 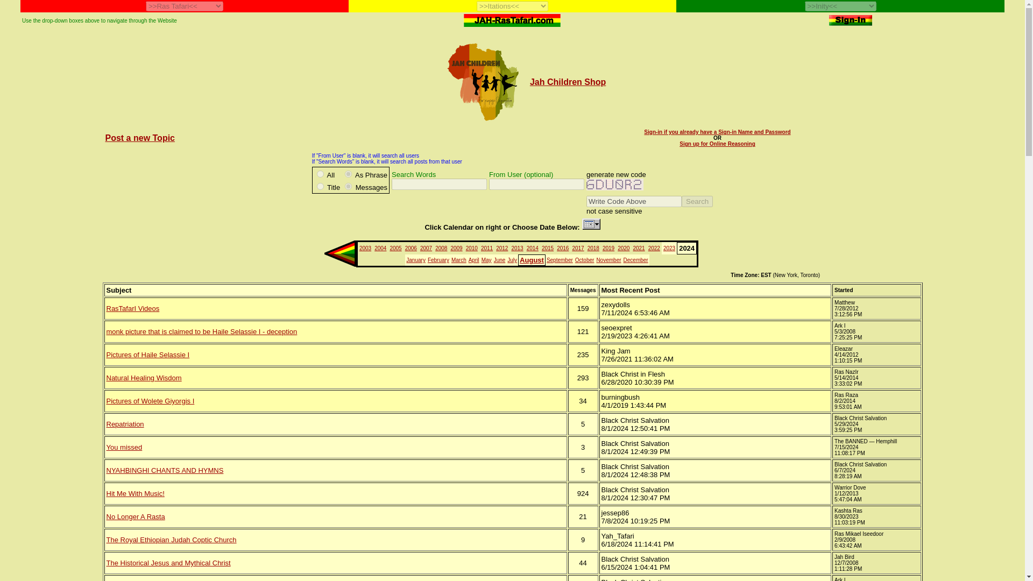 What do you see at coordinates (365, 247) in the screenshot?
I see `2003` at bounding box center [365, 247].